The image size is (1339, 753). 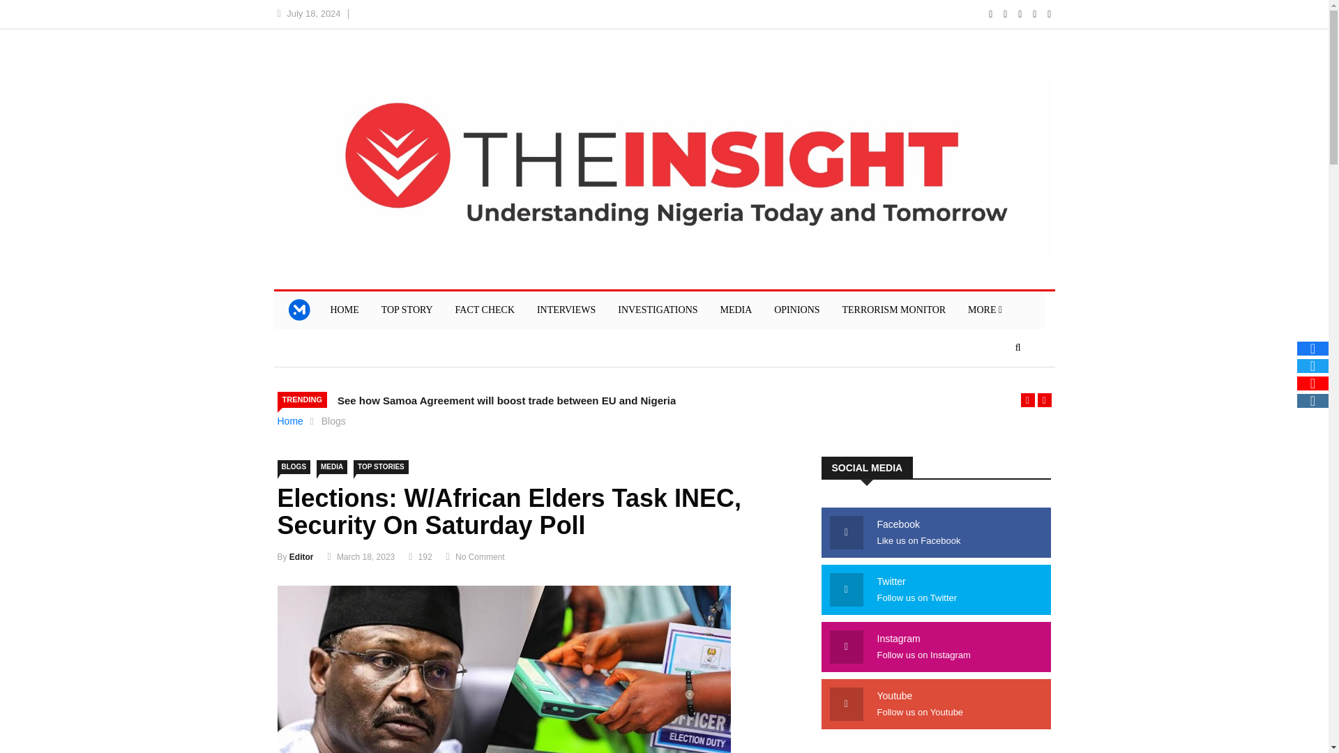 What do you see at coordinates (290, 421) in the screenshot?
I see `Home` at bounding box center [290, 421].